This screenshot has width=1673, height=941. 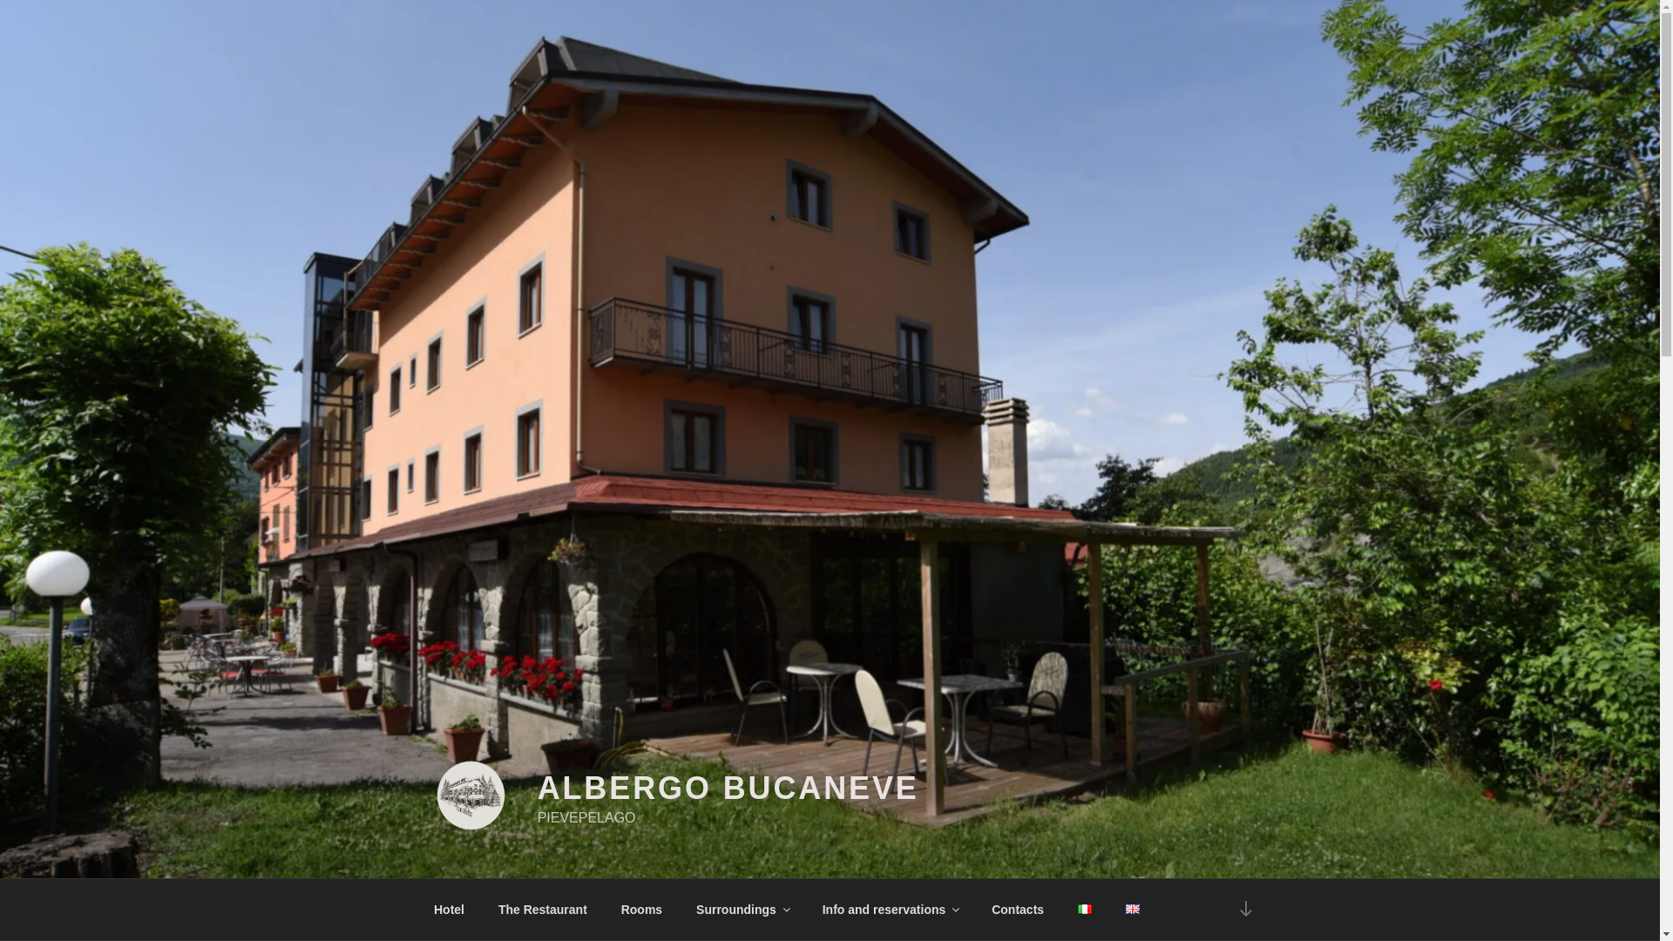 What do you see at coordinates (542, 910) in the screenshot?
I see `The Restaurant` at bounding box center [542, 910].